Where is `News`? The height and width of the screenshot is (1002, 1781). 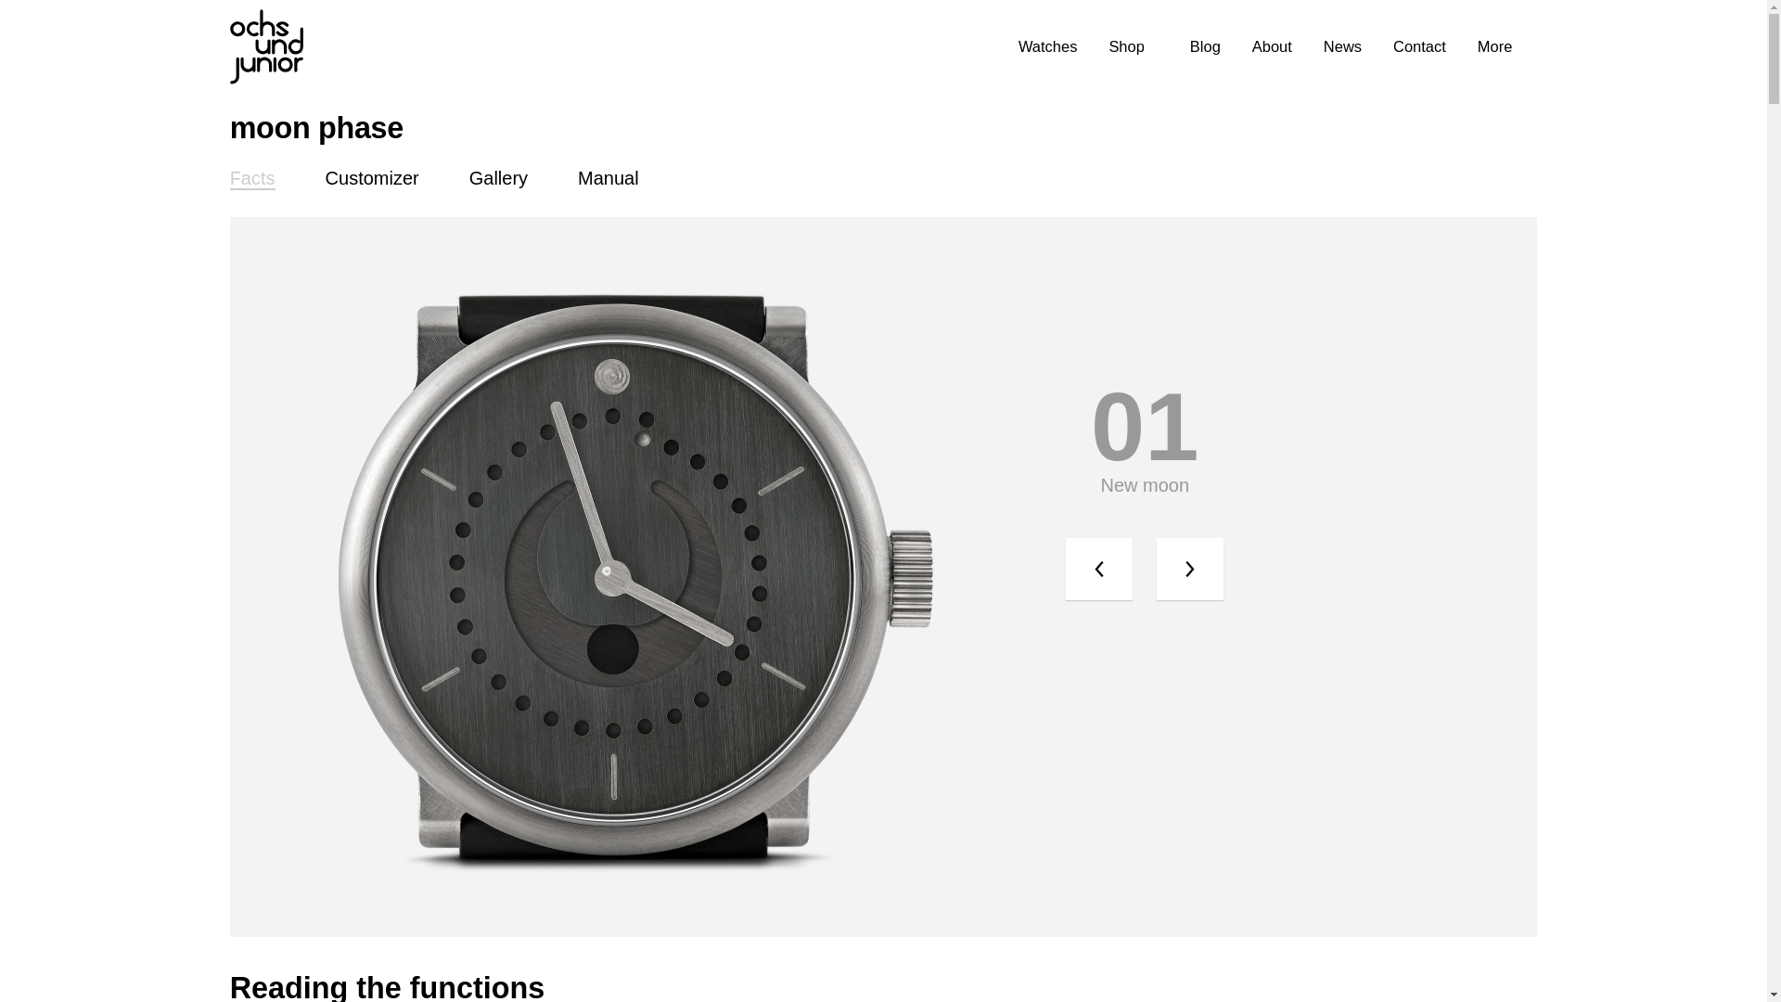
News is located at coordinates (1343, 46).